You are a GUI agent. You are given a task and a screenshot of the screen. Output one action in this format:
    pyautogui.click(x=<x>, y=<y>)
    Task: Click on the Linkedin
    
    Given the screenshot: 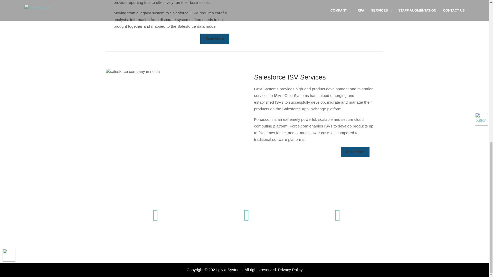 What is the action you would take?
    pyautogui.click(x=338, y=225)
    